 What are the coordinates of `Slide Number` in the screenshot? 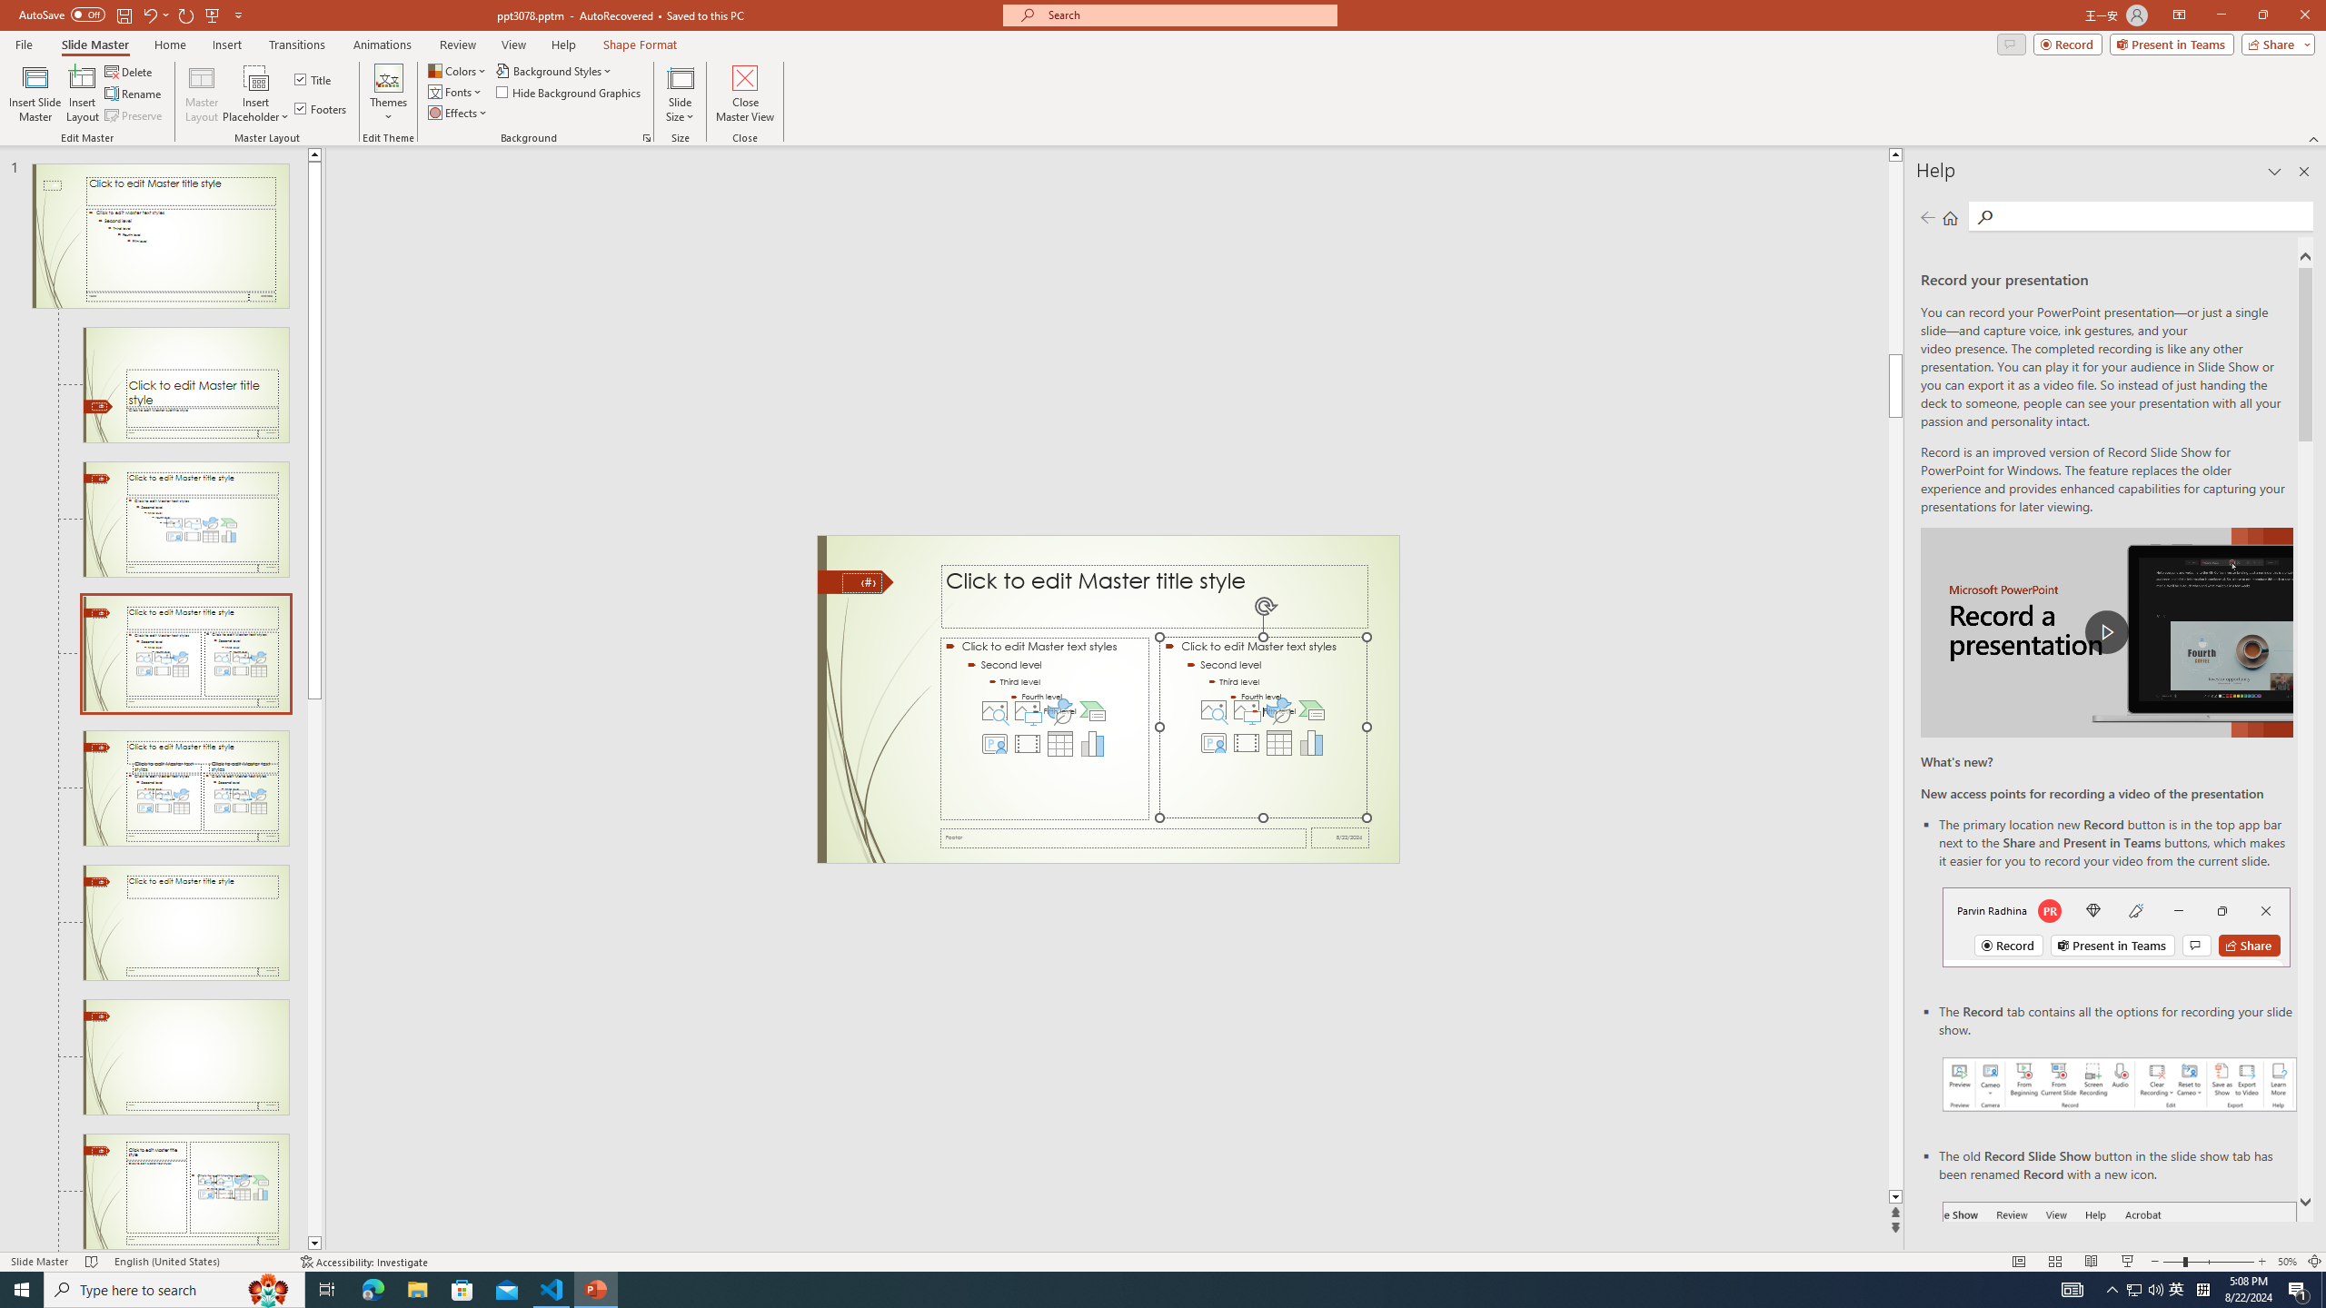 It's located at (861, 582).